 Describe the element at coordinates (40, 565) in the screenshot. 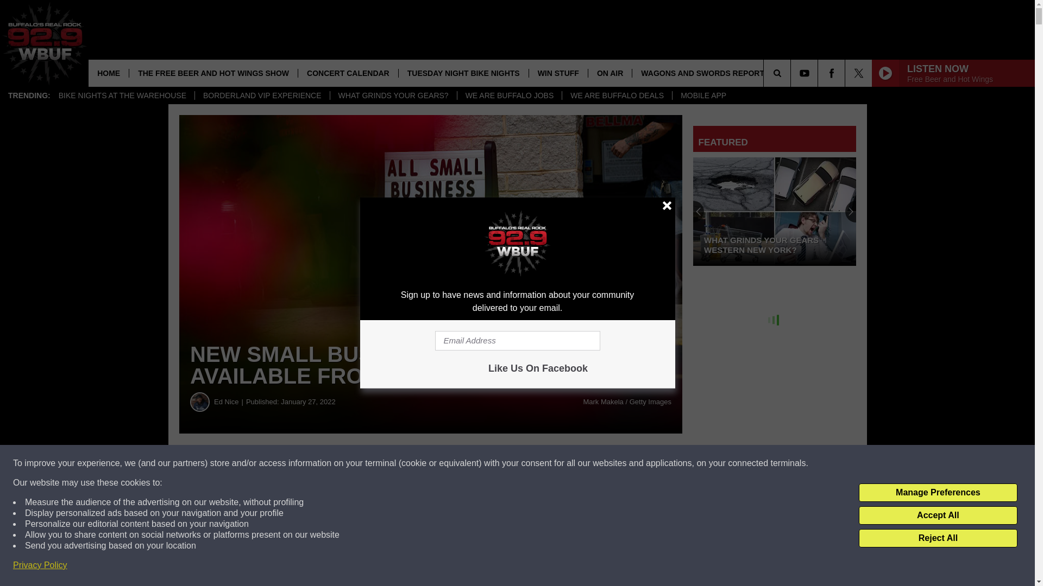

I see `Privacy Policy` at that location.